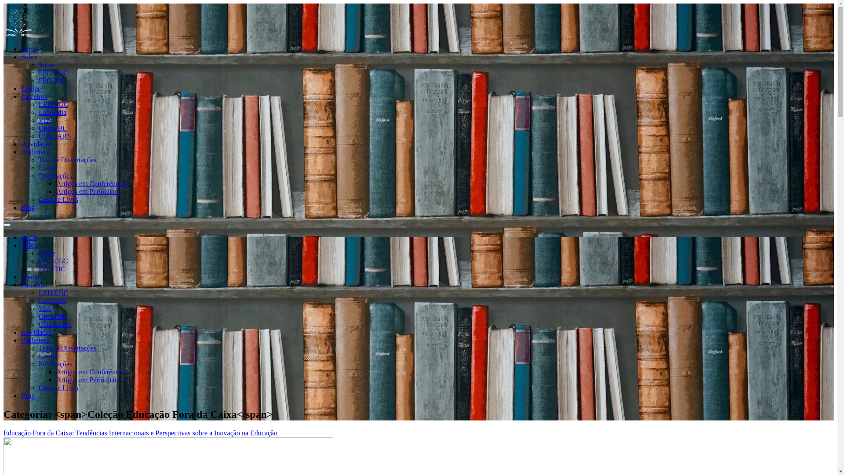  What do you see at coordinates (54, 261) in the screenshot?
I see `PPG-EGC` at bounding box center [54, 261].